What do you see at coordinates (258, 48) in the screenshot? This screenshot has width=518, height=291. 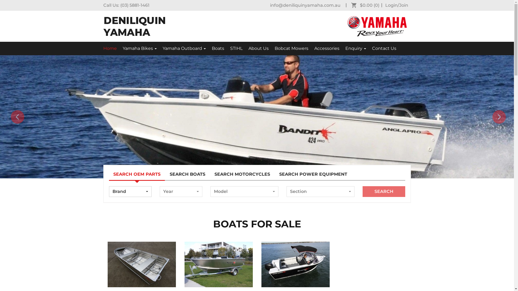 I see `About Us` at bounding box center [258, 48].